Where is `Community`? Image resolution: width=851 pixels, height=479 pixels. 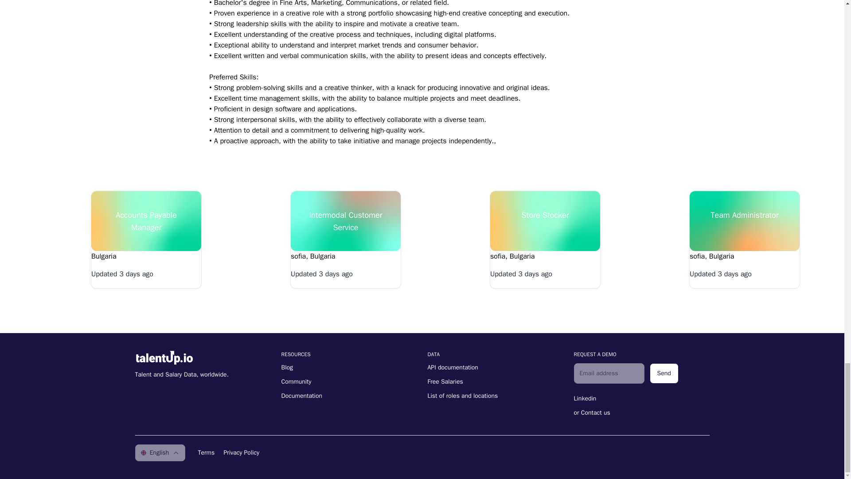
Community is located at coordinates (296, 381).